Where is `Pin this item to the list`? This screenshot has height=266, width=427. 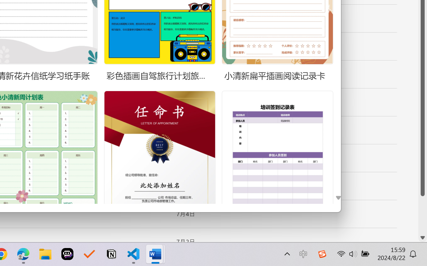
Pin this item to the list is located at coordinates (160, 242).